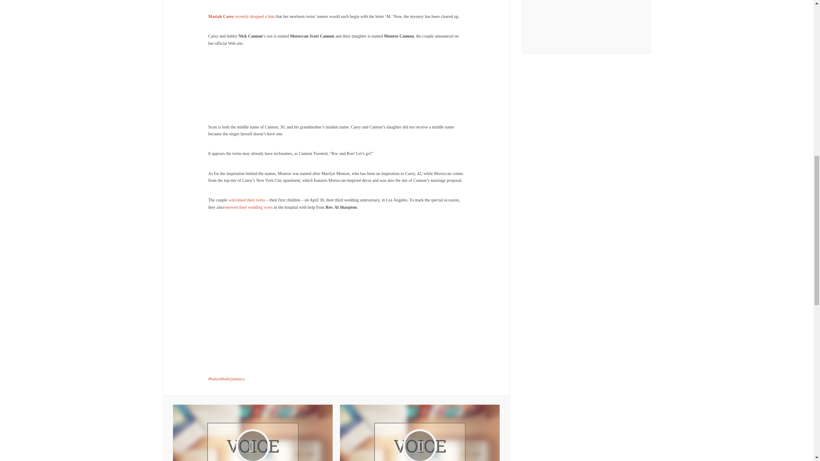  What do you see at coordinates (248, 207) in the screenshot?
I see `renewed their wedding vows` at bounding box center [248, 207].